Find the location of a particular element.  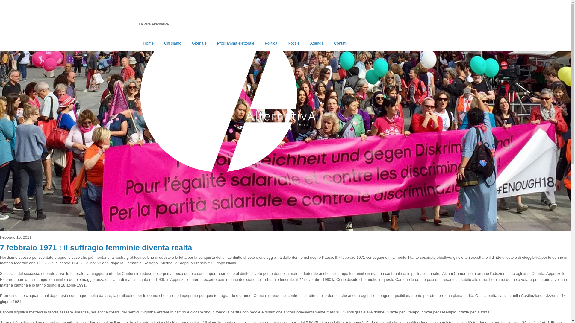

Contatti is located at coordinates (341, 43).